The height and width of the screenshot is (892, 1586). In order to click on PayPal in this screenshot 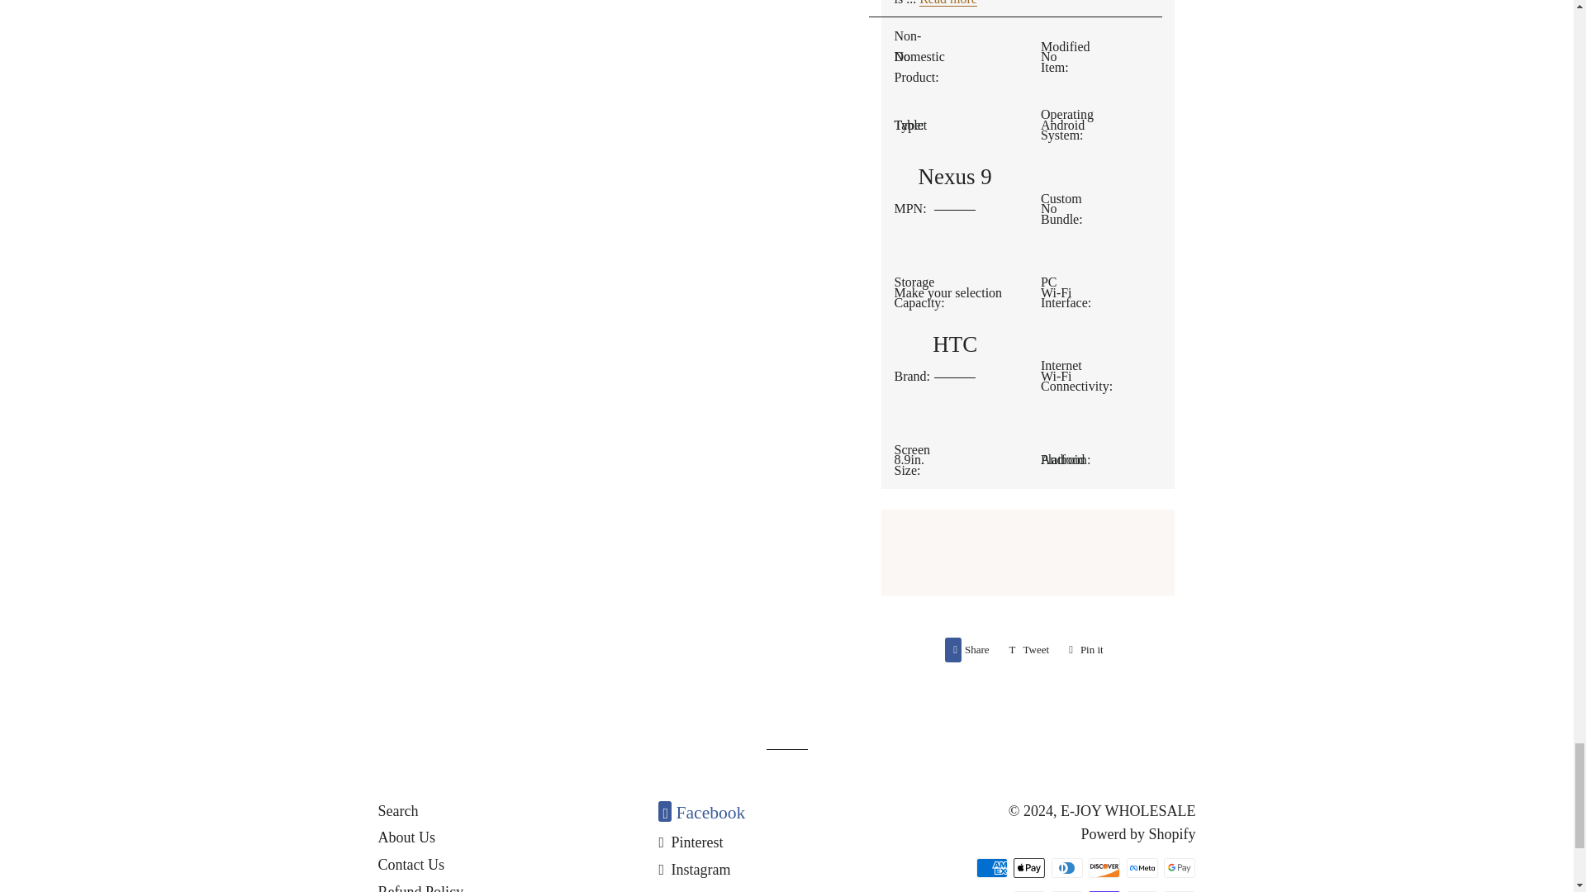, I will do `click(398, 811)`.